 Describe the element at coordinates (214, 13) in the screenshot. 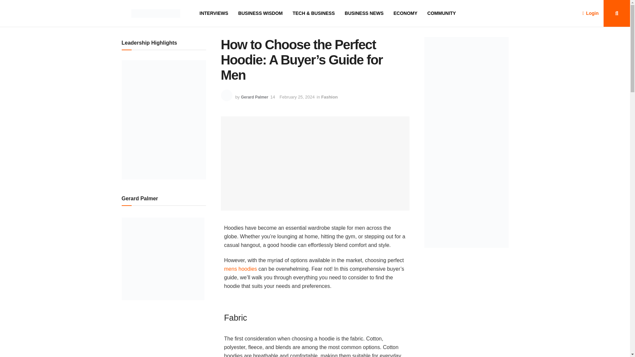

I see `INTERVIEWS` at that location.